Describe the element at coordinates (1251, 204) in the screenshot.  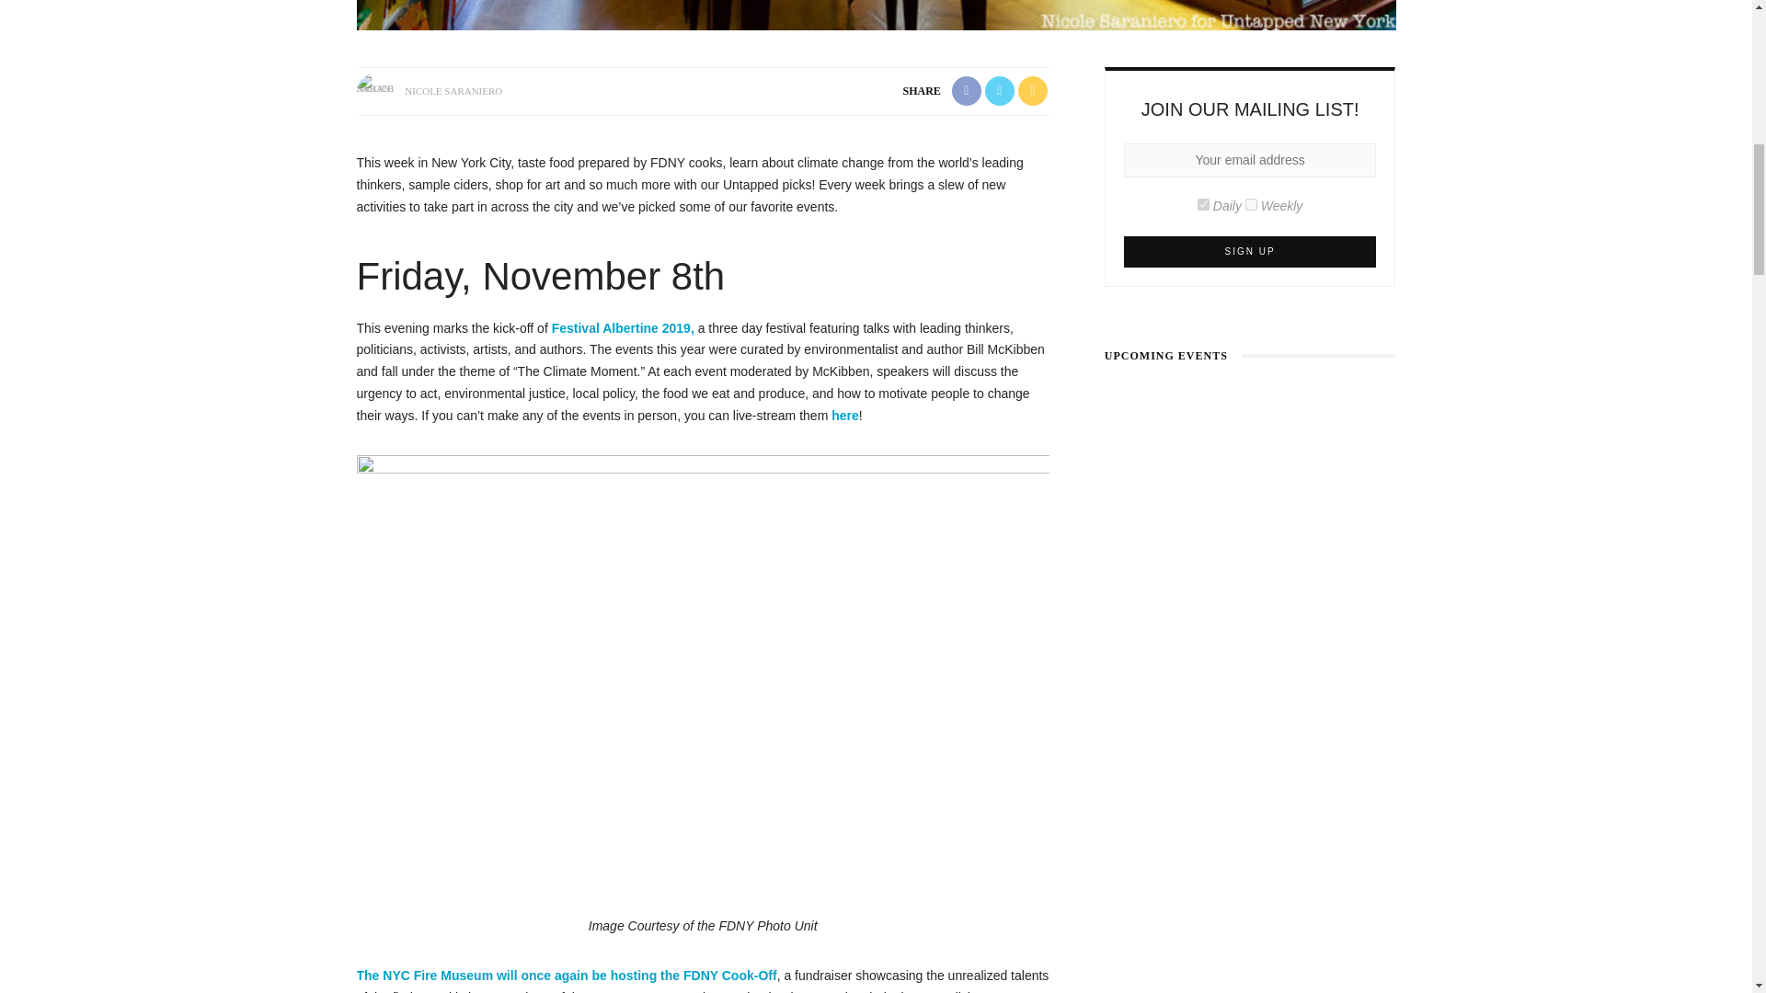
I see `7cff6a70fd` at that location.